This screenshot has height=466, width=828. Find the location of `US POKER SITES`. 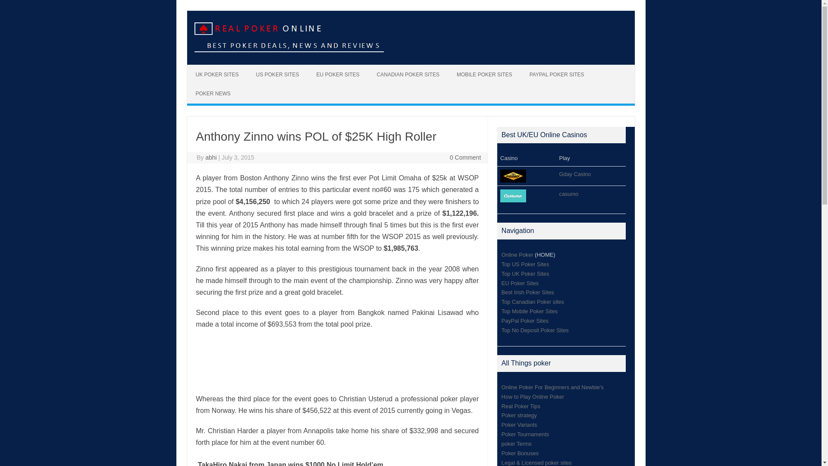

US POKER SITES is located at coordinates (278, 75).